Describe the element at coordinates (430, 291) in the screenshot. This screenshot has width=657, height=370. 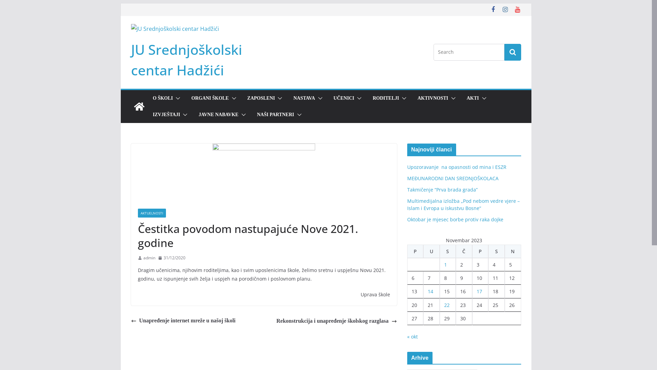
I see `14` at that location.